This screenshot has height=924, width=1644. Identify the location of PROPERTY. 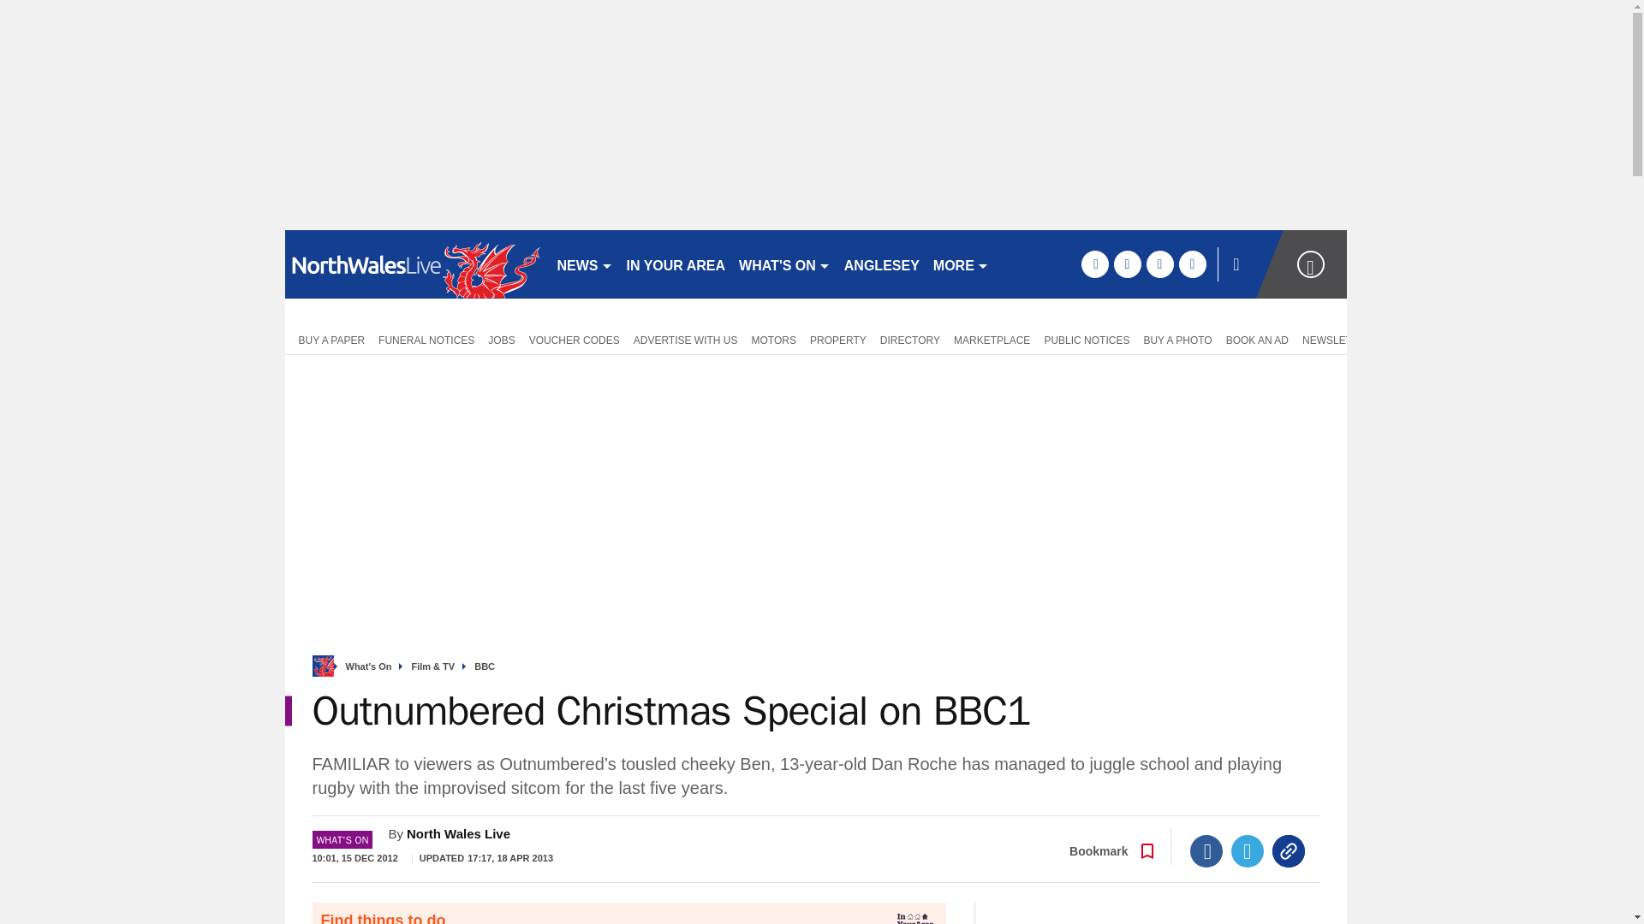
(837, 339).